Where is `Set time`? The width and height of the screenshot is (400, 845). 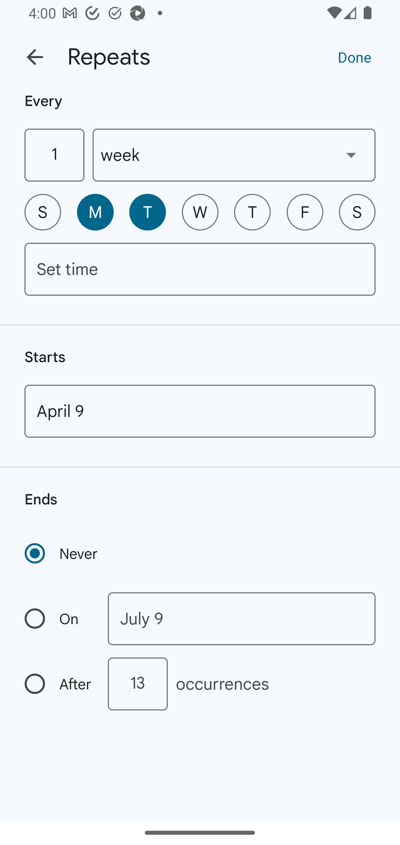
Set time is located at coordinates (200, 269).